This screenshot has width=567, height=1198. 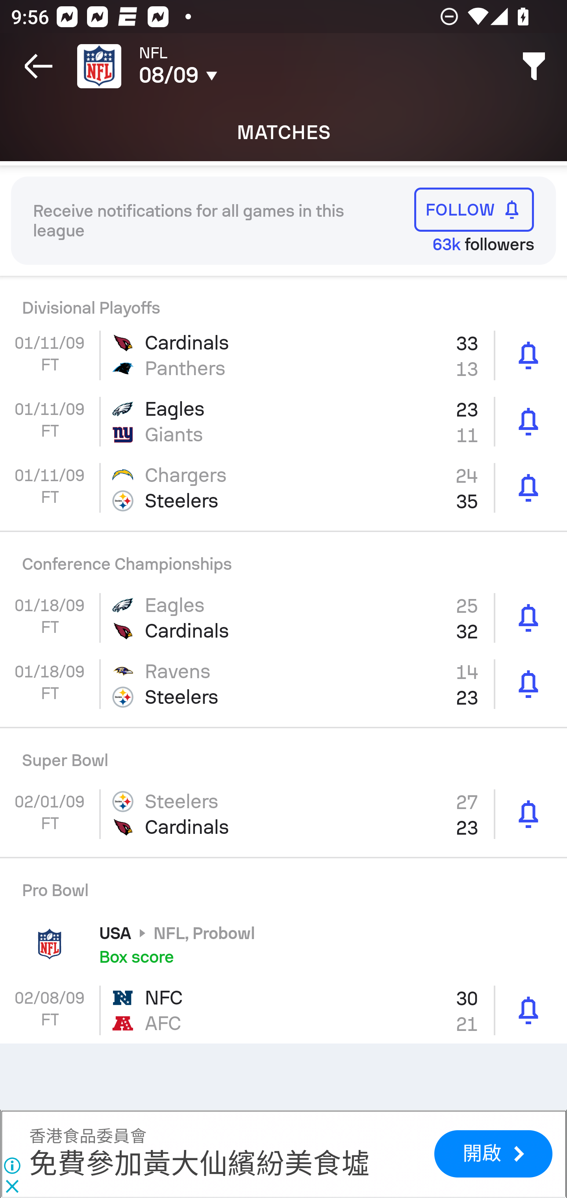 What do you see at coordinates (39, 66) in the screenshot?
I see `Navigate up` at bounding box center [39, 66].